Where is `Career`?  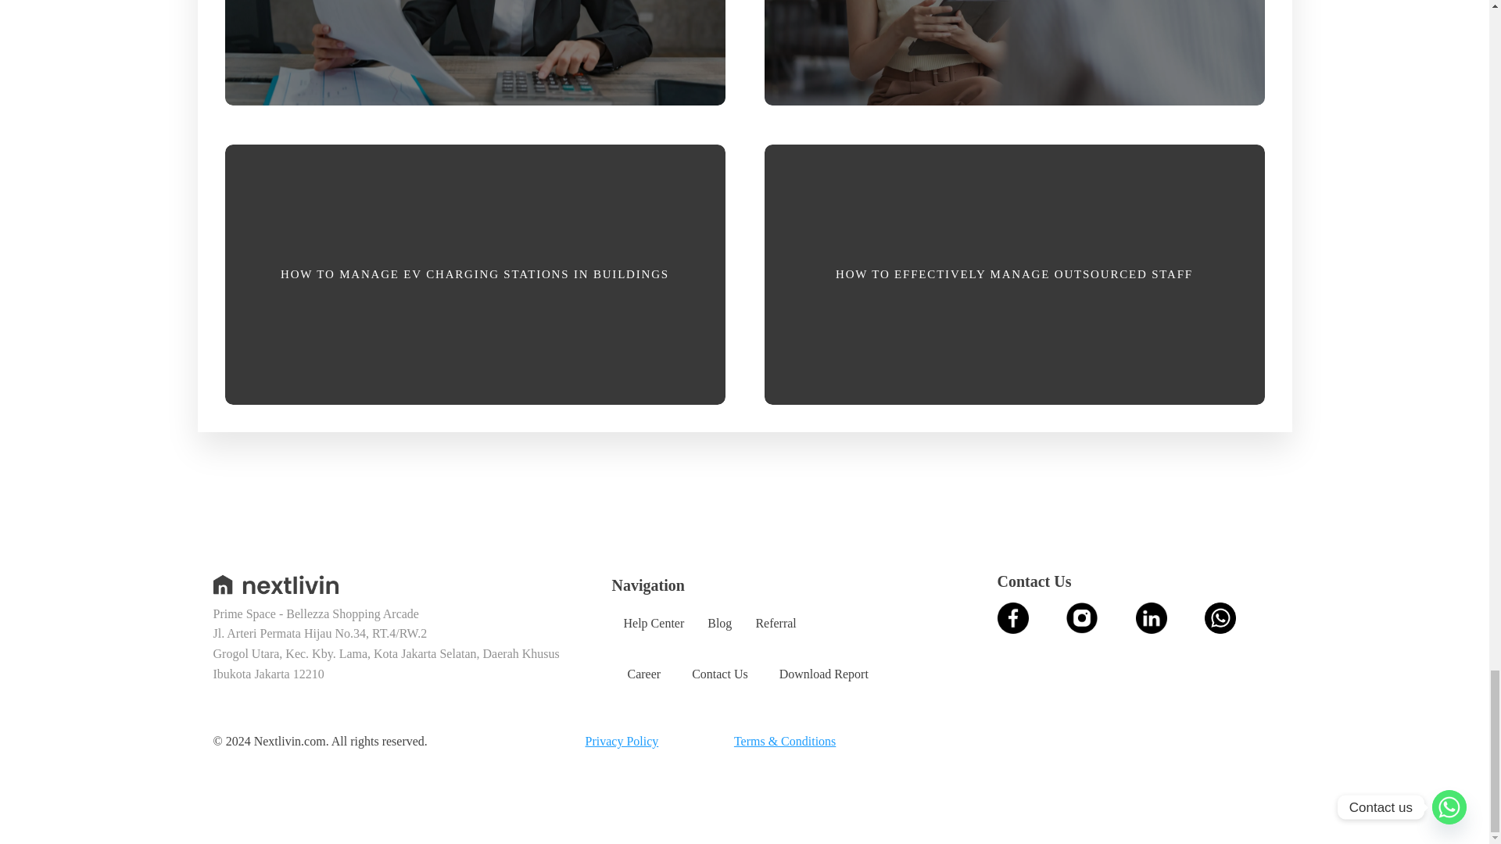
Career is located at coordinates (643, 674).